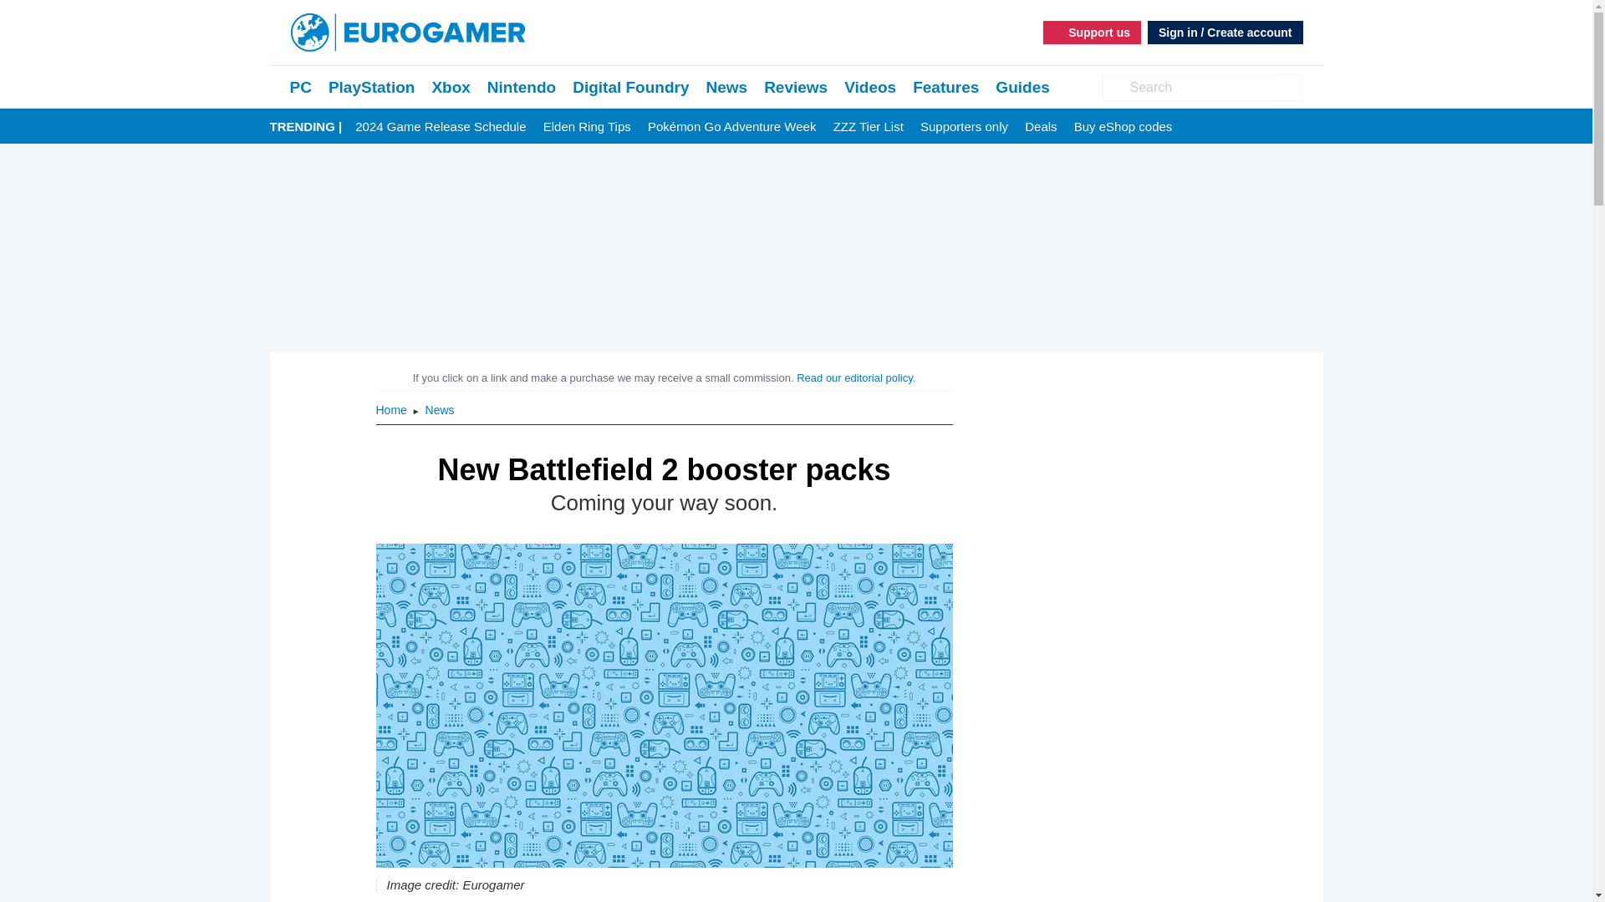 The image size is (1605, 902). What do you see at coordinates (726, 87) in the screenshot?
I see `News` at bounding box center [726, 87].